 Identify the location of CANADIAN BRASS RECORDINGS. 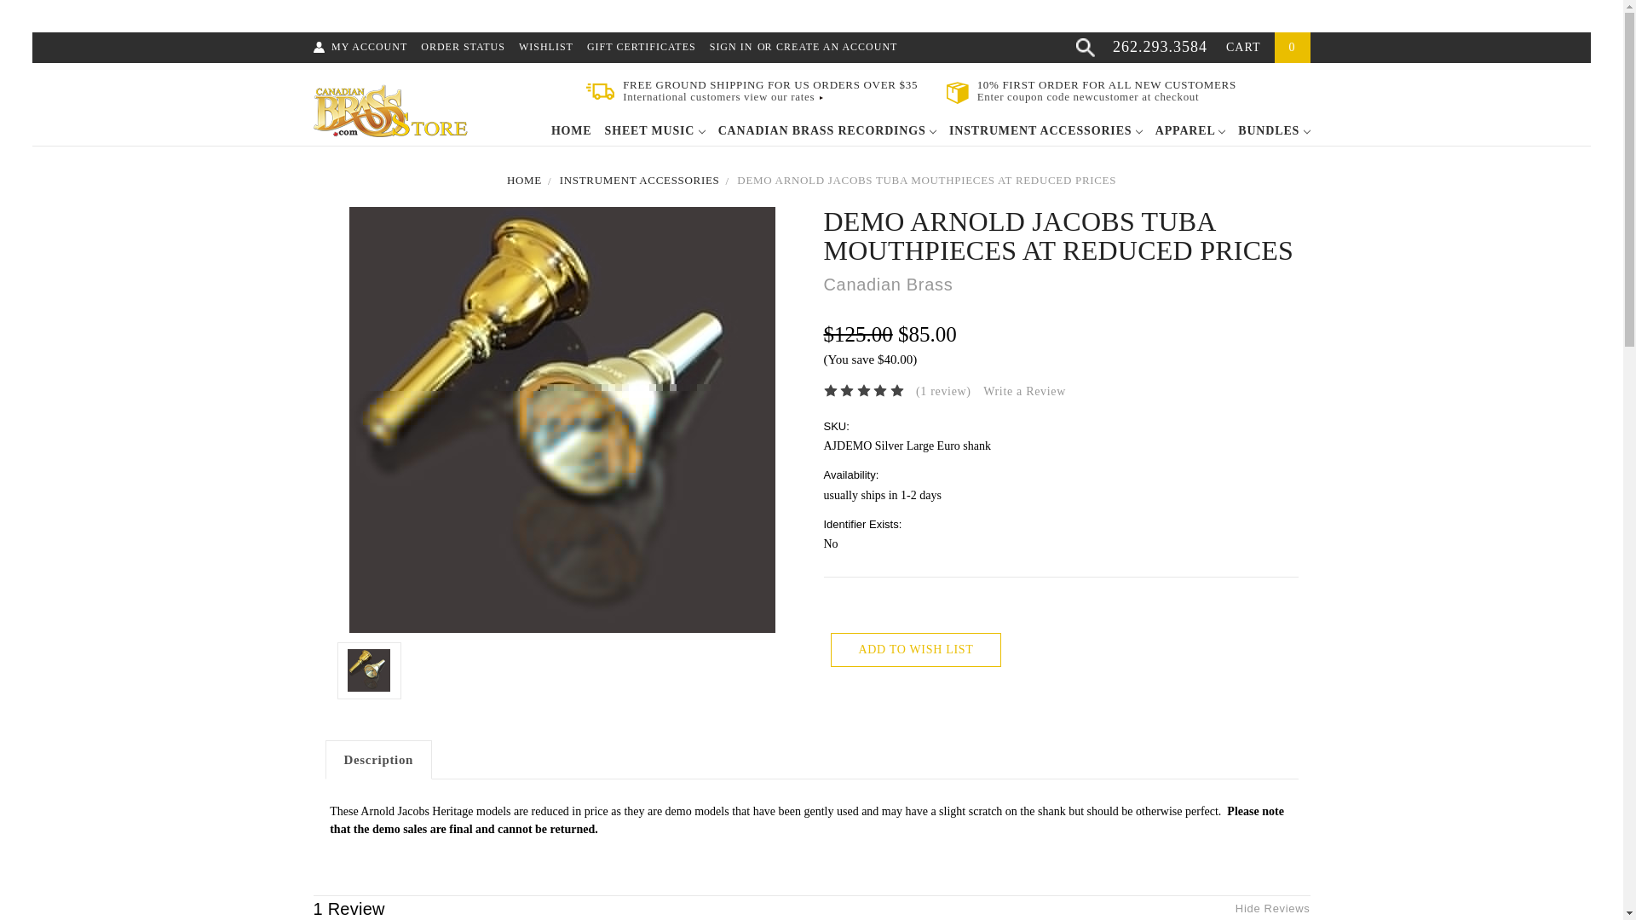
(827, 133).